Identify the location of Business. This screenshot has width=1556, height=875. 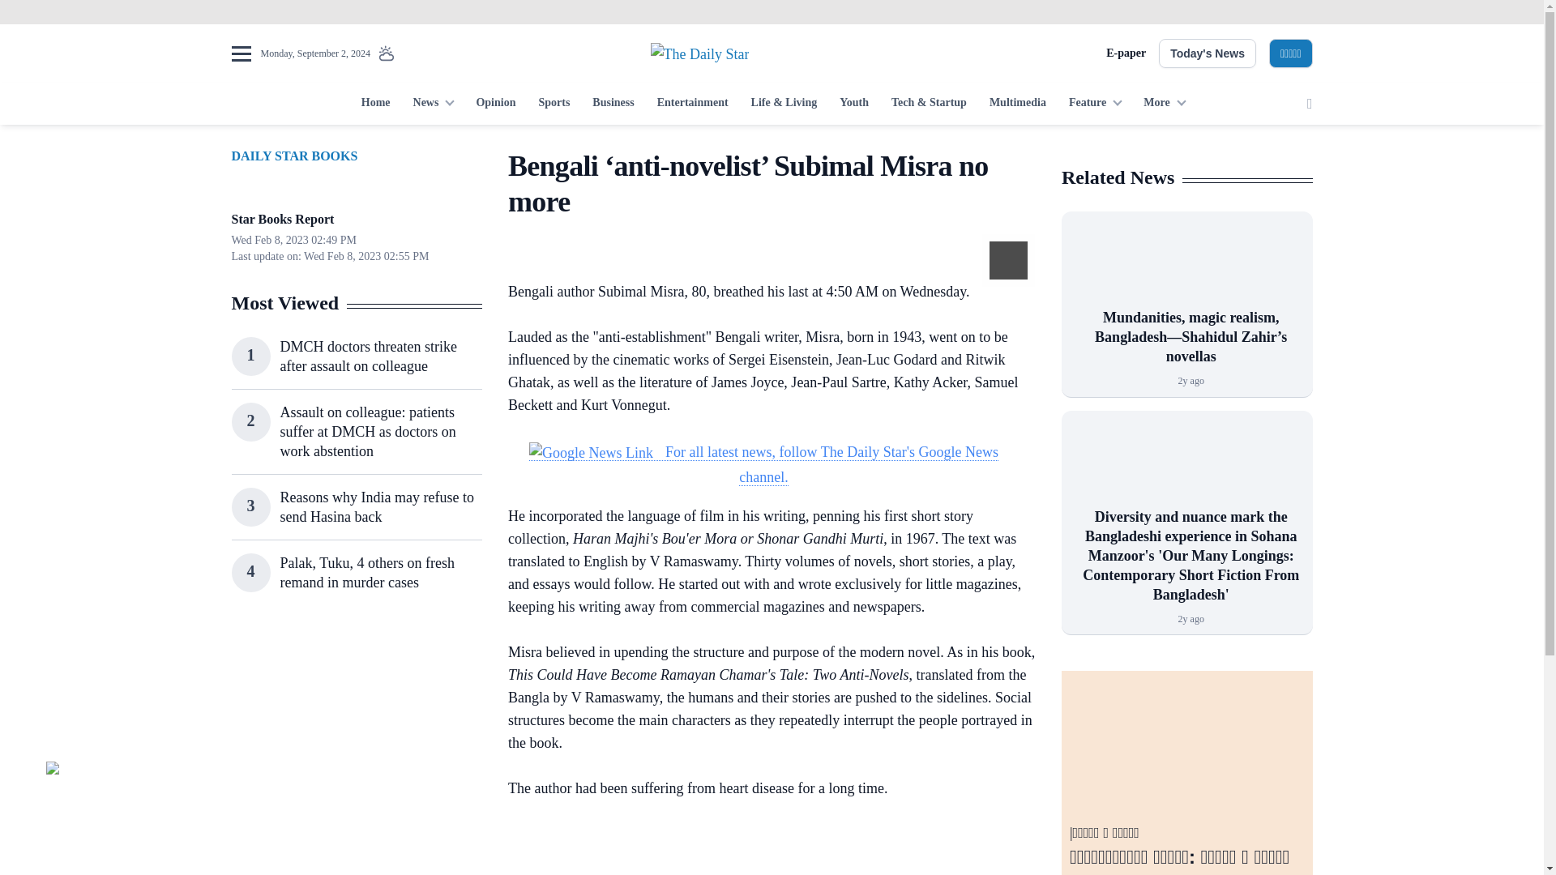
(613, 104).